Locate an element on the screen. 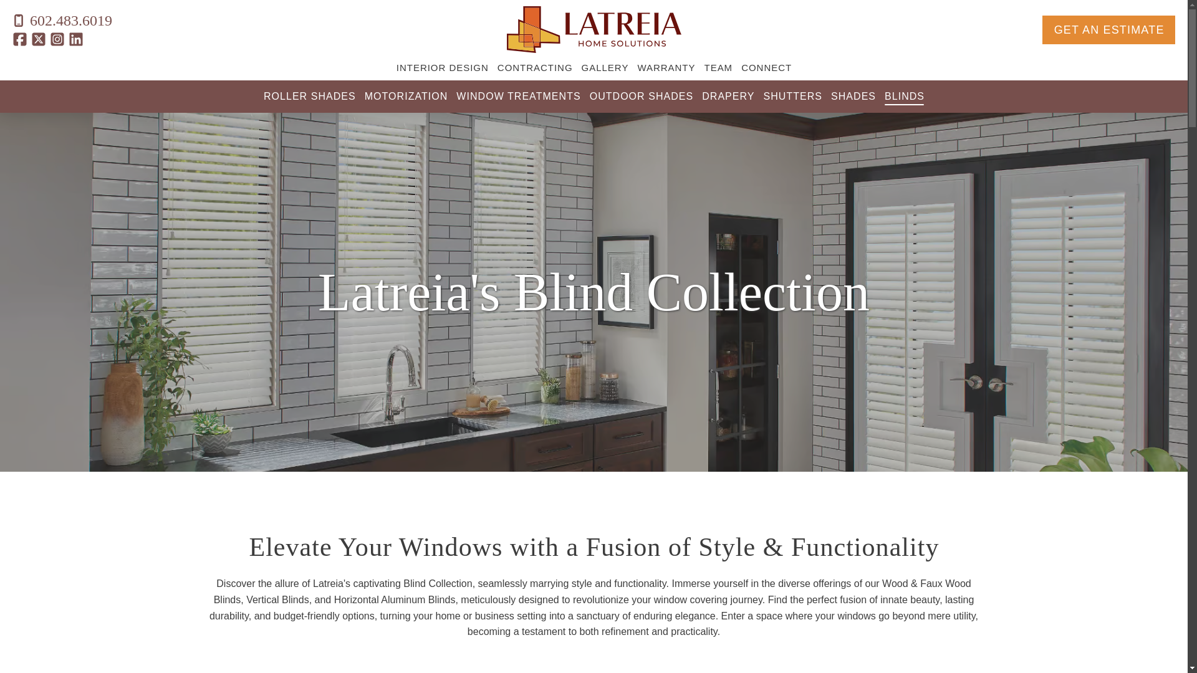  CONNECT is located at coordinates (766, 70).